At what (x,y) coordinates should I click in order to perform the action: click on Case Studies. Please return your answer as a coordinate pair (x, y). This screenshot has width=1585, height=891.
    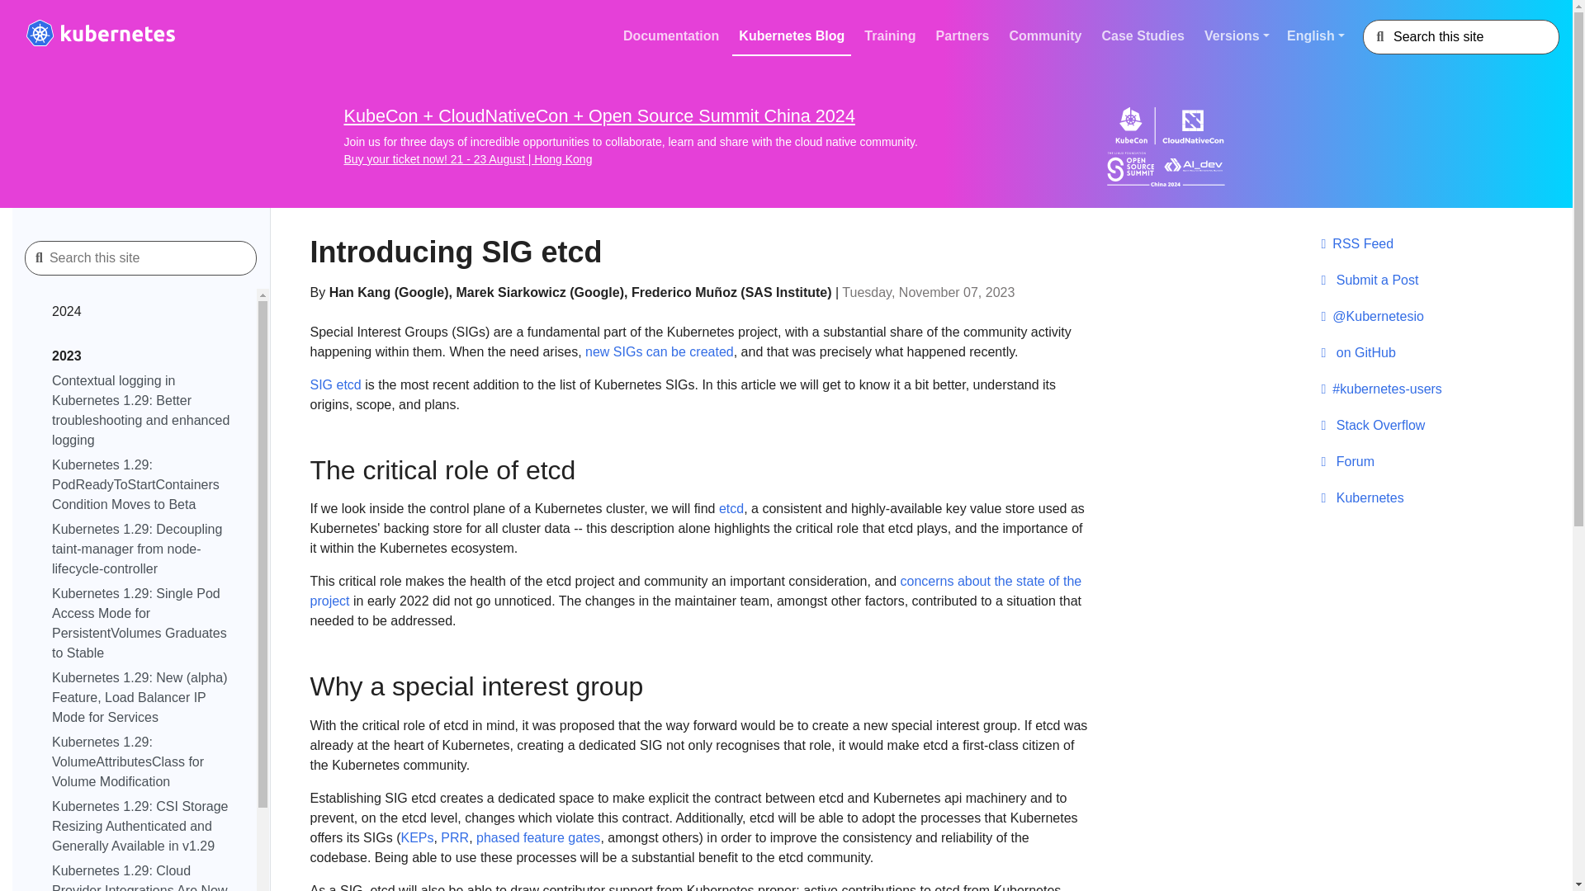
    Looking at the image, I should click on (1143, 35).